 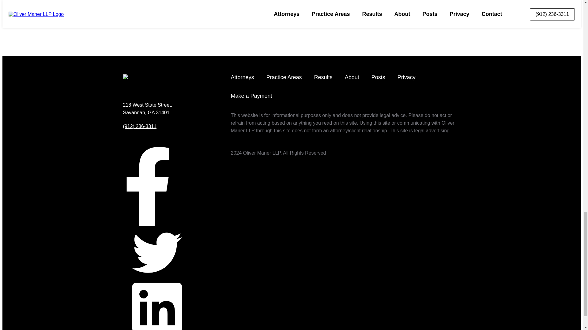 I want to click on Practice Areas, so click(x=284, y=77).